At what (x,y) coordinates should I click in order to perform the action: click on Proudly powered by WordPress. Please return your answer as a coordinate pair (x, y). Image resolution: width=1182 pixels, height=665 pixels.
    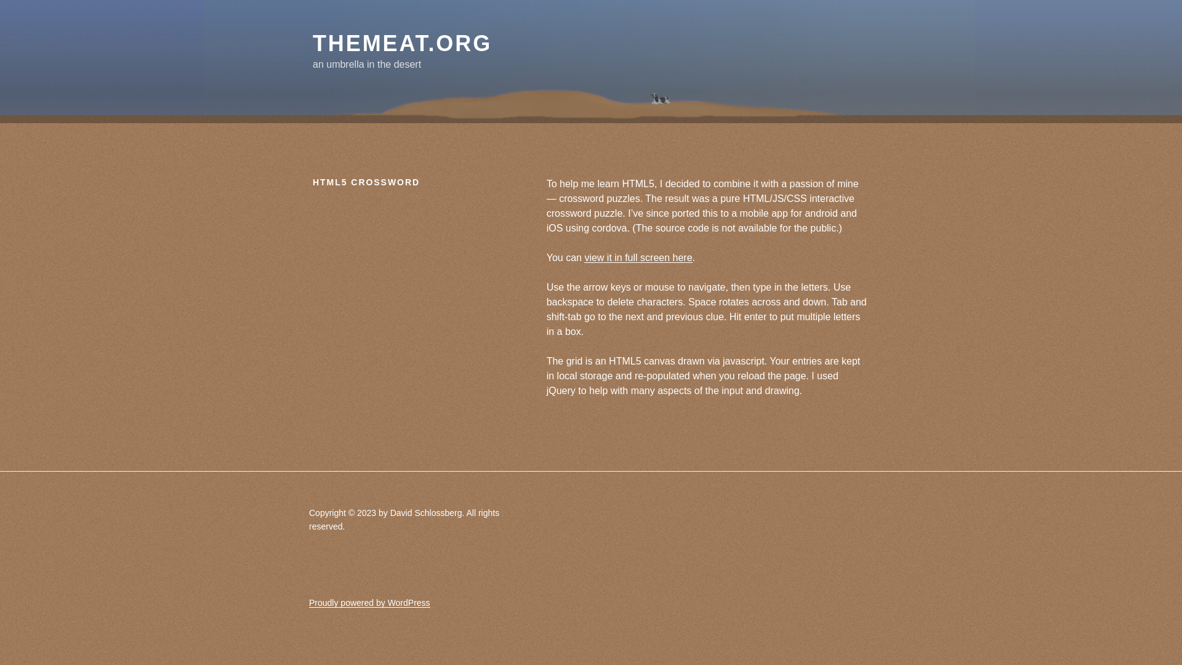
    Looking at the image, I should click on (369, 602).